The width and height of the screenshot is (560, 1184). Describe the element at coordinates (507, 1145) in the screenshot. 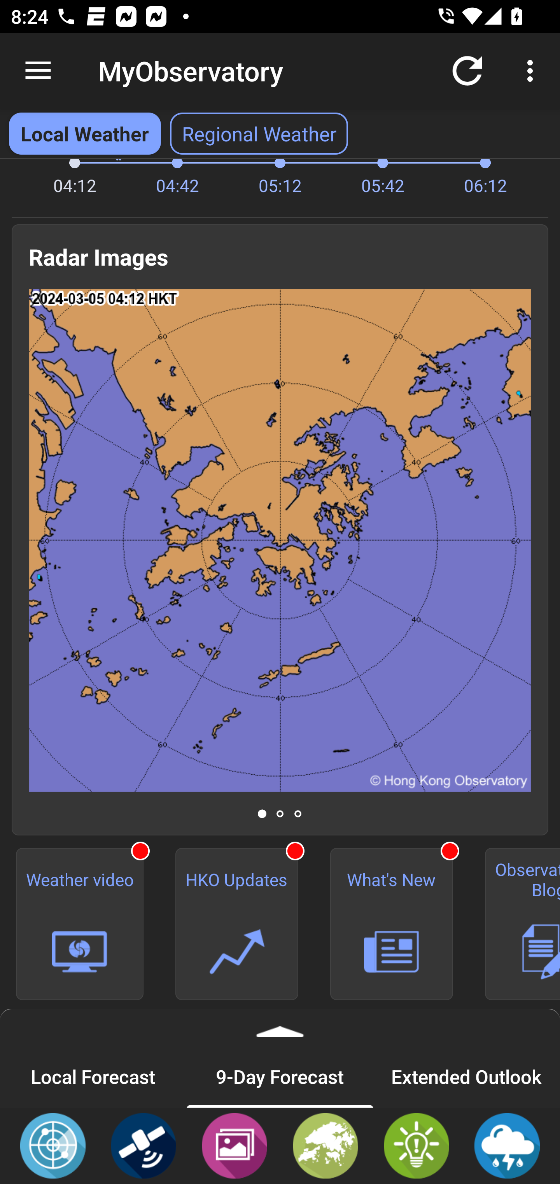

I see `Loc-based Rainfall & Lightning Forecast` at that location.